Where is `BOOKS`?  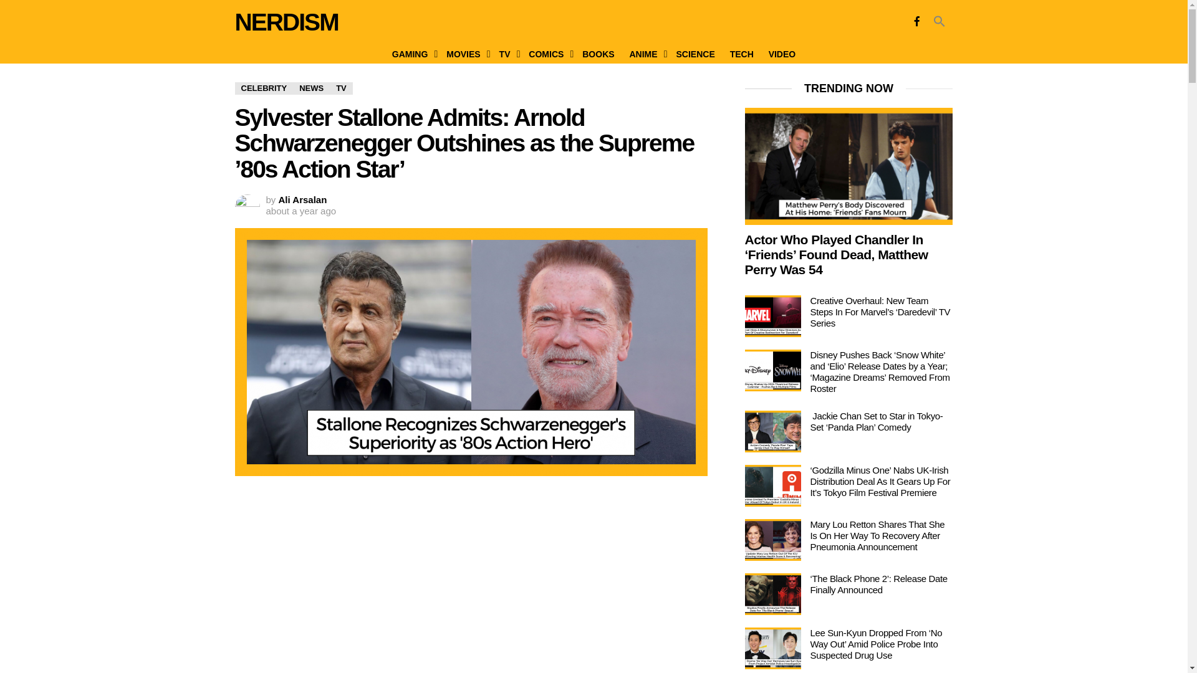 BOOKS is located at coordinates (597, 54).